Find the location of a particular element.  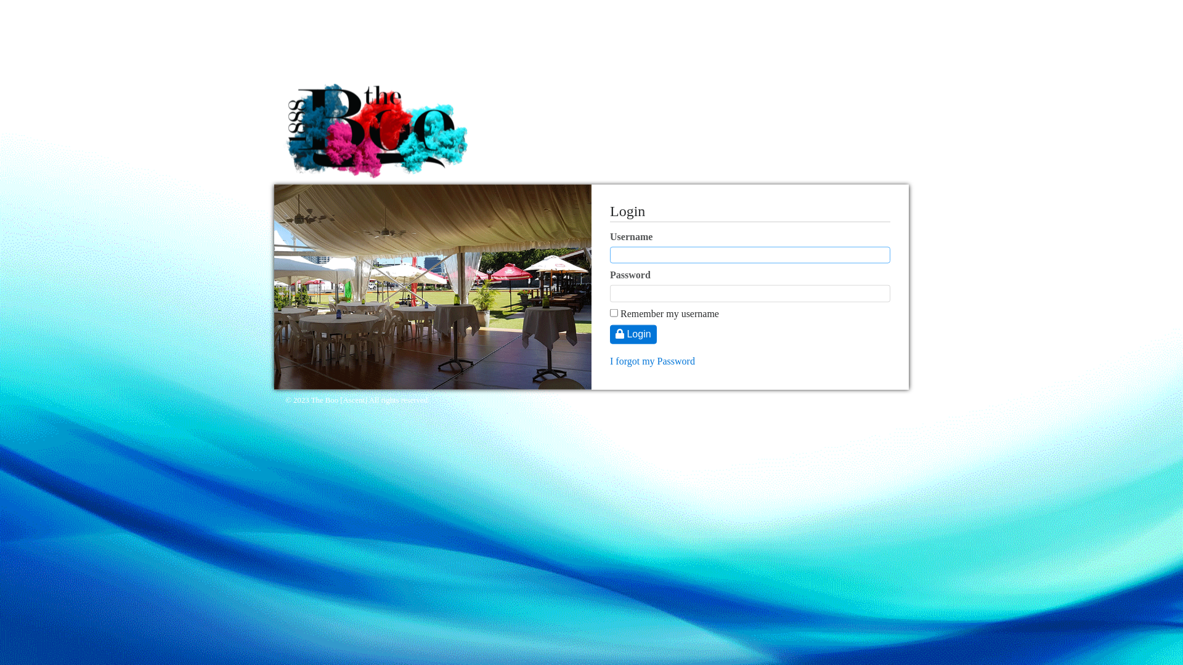

Login is located at coordinates (633, 334).